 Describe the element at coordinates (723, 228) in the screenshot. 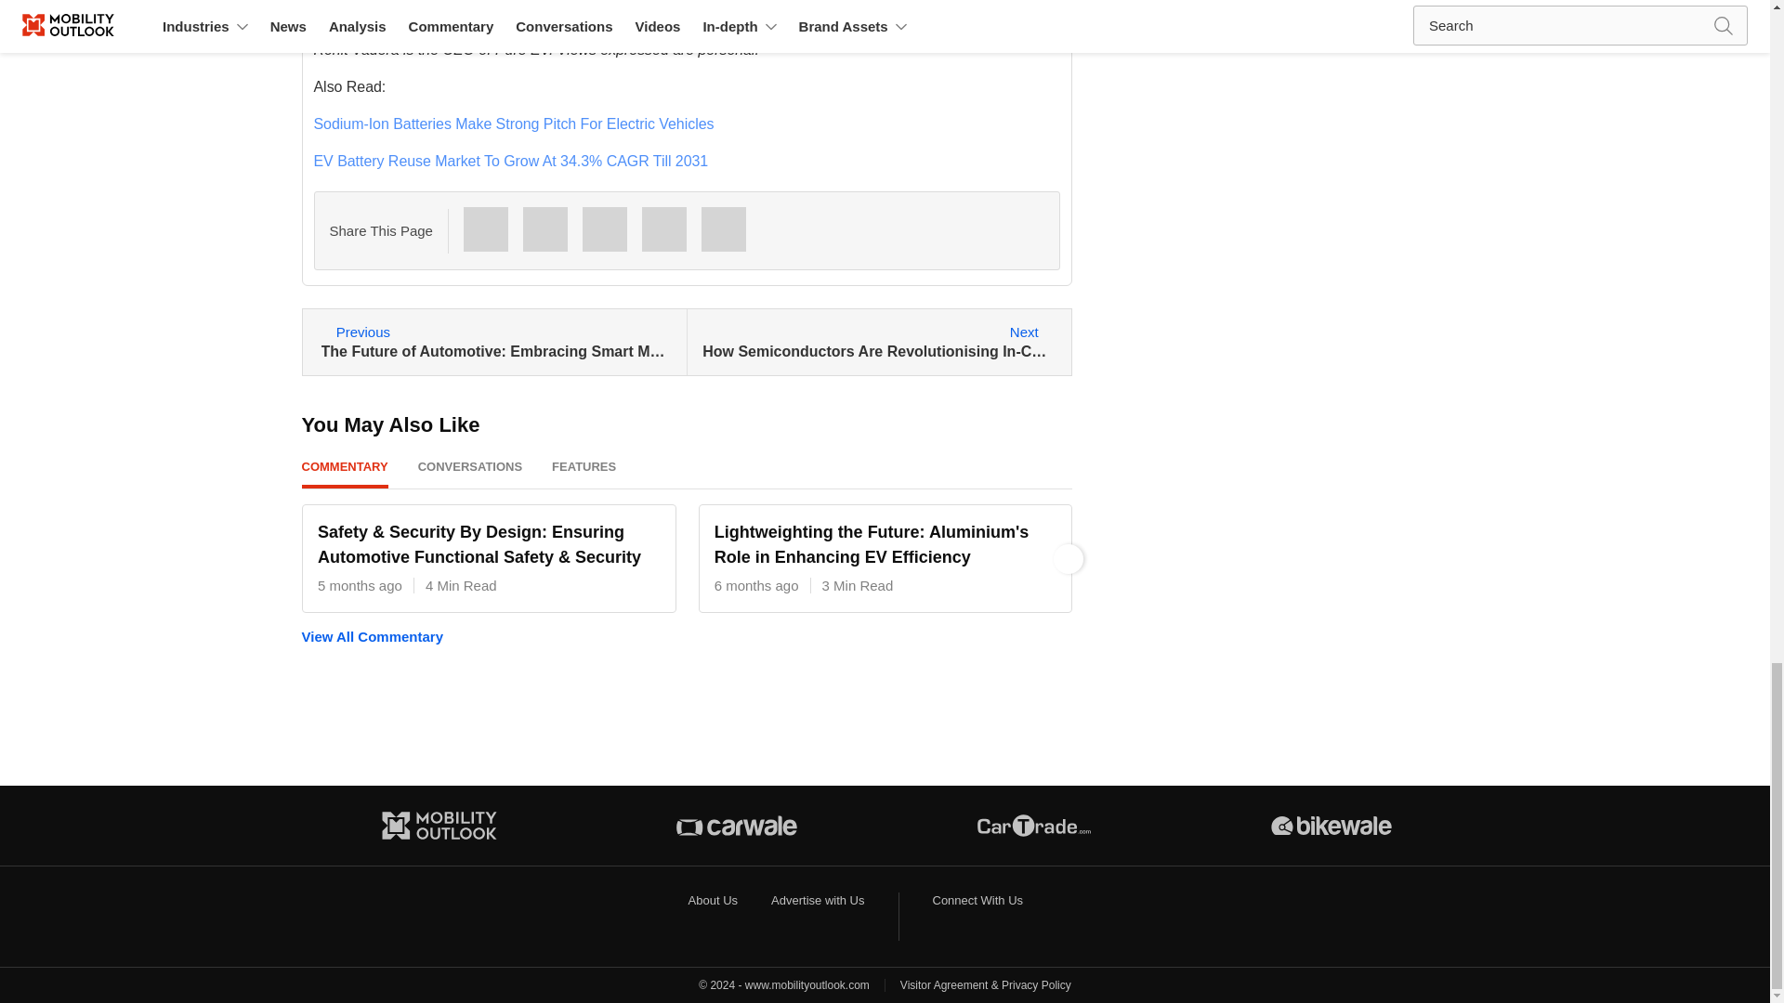

I see `linkedin Share Link` at that location.